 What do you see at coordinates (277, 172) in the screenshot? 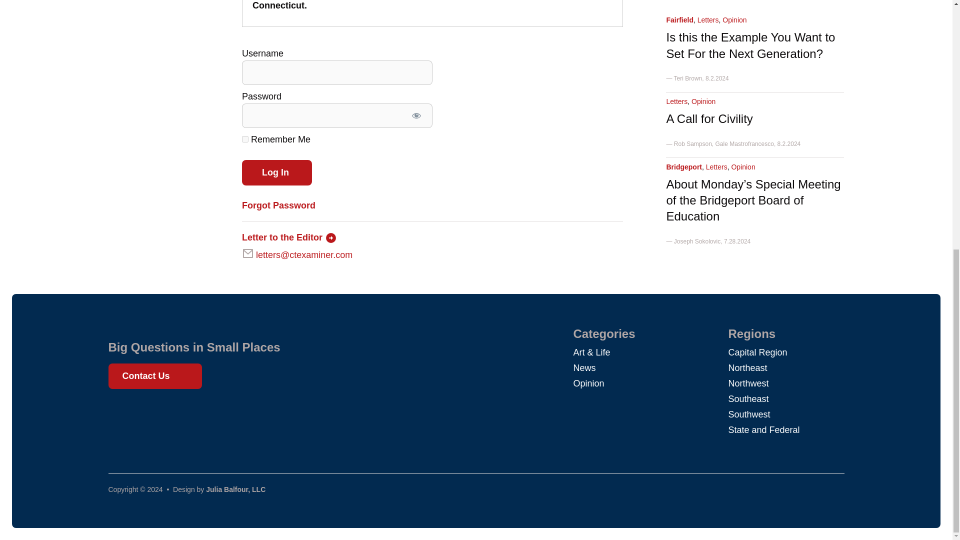
I see `Log In` at bounding box center [277, 172].